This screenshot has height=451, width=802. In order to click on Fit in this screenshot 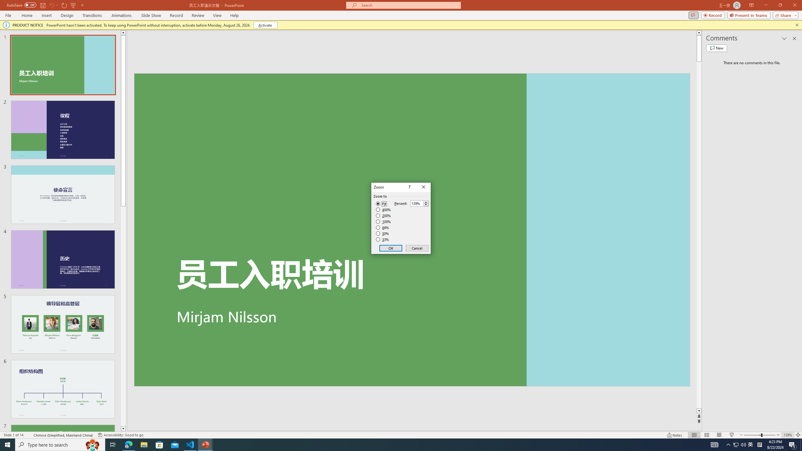, I will do `click(381, 204)`.